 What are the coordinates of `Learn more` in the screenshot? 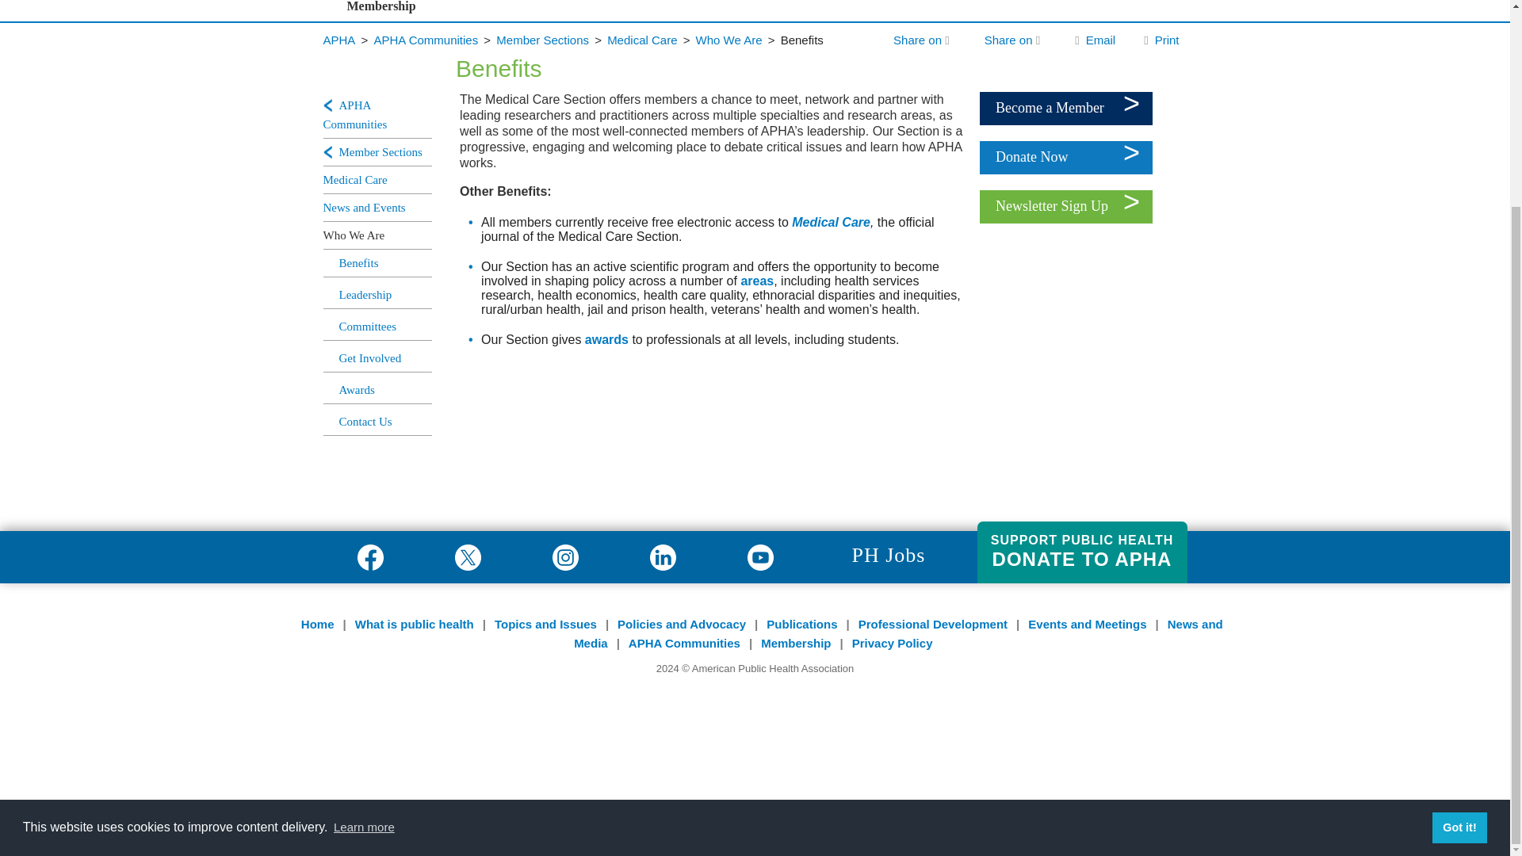 It's located at (365, 564).